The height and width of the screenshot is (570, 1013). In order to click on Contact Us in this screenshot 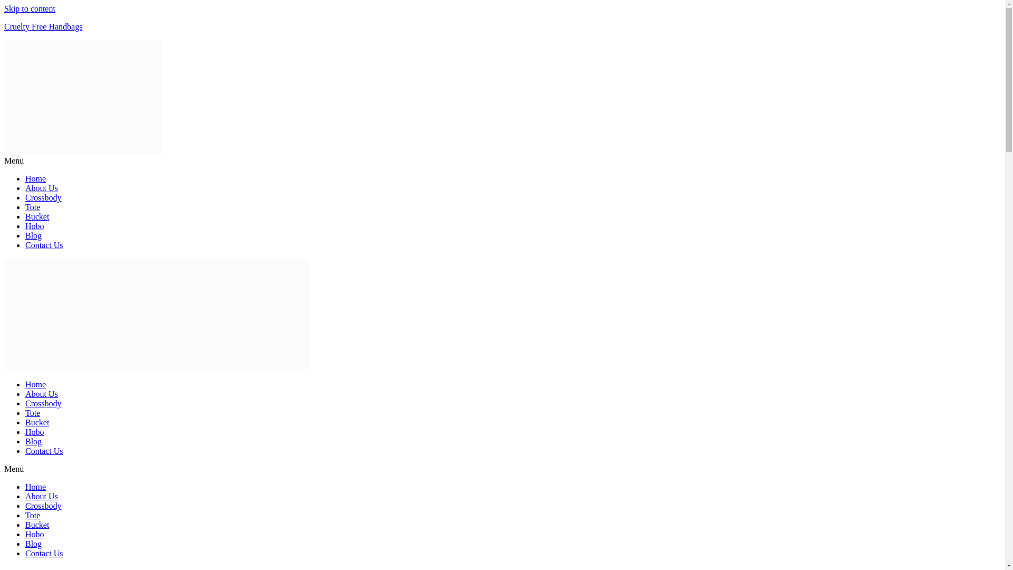, I will do `click(44, 451)`.